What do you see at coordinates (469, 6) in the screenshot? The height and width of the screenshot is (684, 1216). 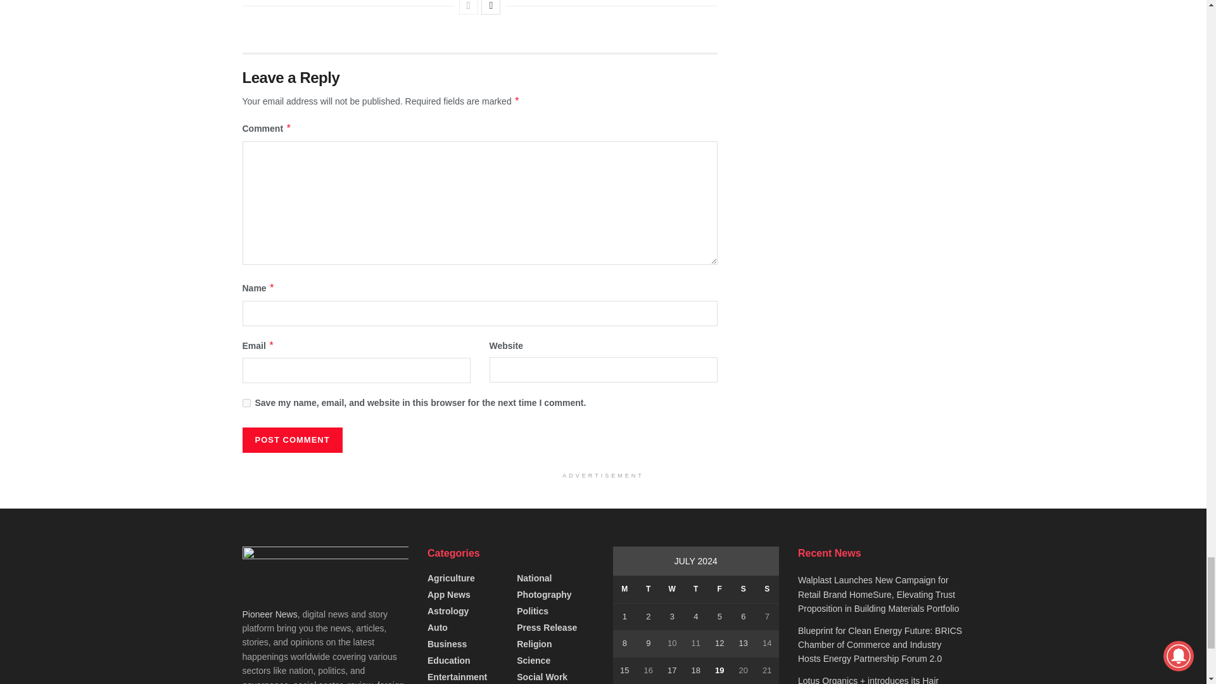 I see `Previous` at bounding box center [469, 6].